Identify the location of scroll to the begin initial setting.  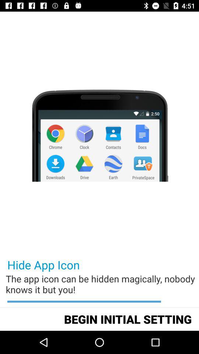
(128, 319).